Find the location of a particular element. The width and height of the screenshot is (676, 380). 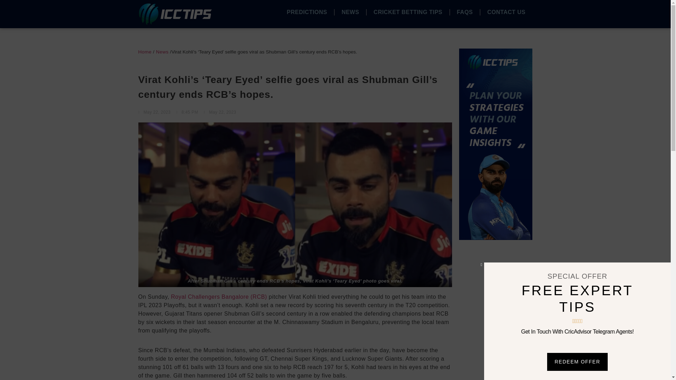

News is located at coordinates (162, 52).